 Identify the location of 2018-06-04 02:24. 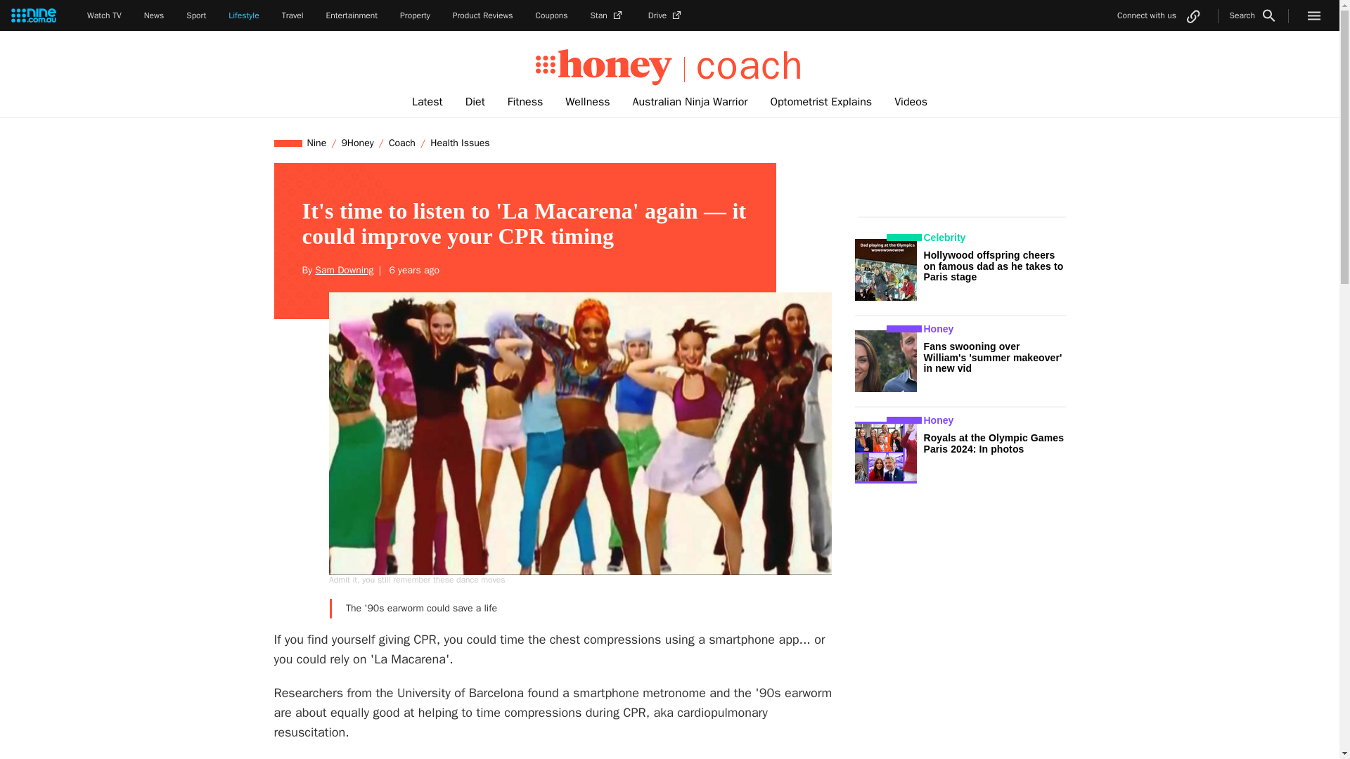
(411, 270).